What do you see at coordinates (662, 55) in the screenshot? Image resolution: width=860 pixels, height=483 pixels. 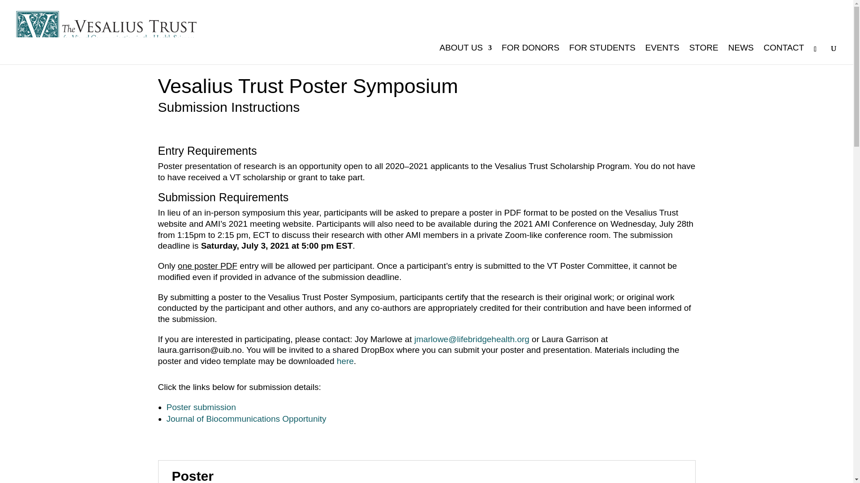 I see `EVENTS` at bounding box center [662, 55].